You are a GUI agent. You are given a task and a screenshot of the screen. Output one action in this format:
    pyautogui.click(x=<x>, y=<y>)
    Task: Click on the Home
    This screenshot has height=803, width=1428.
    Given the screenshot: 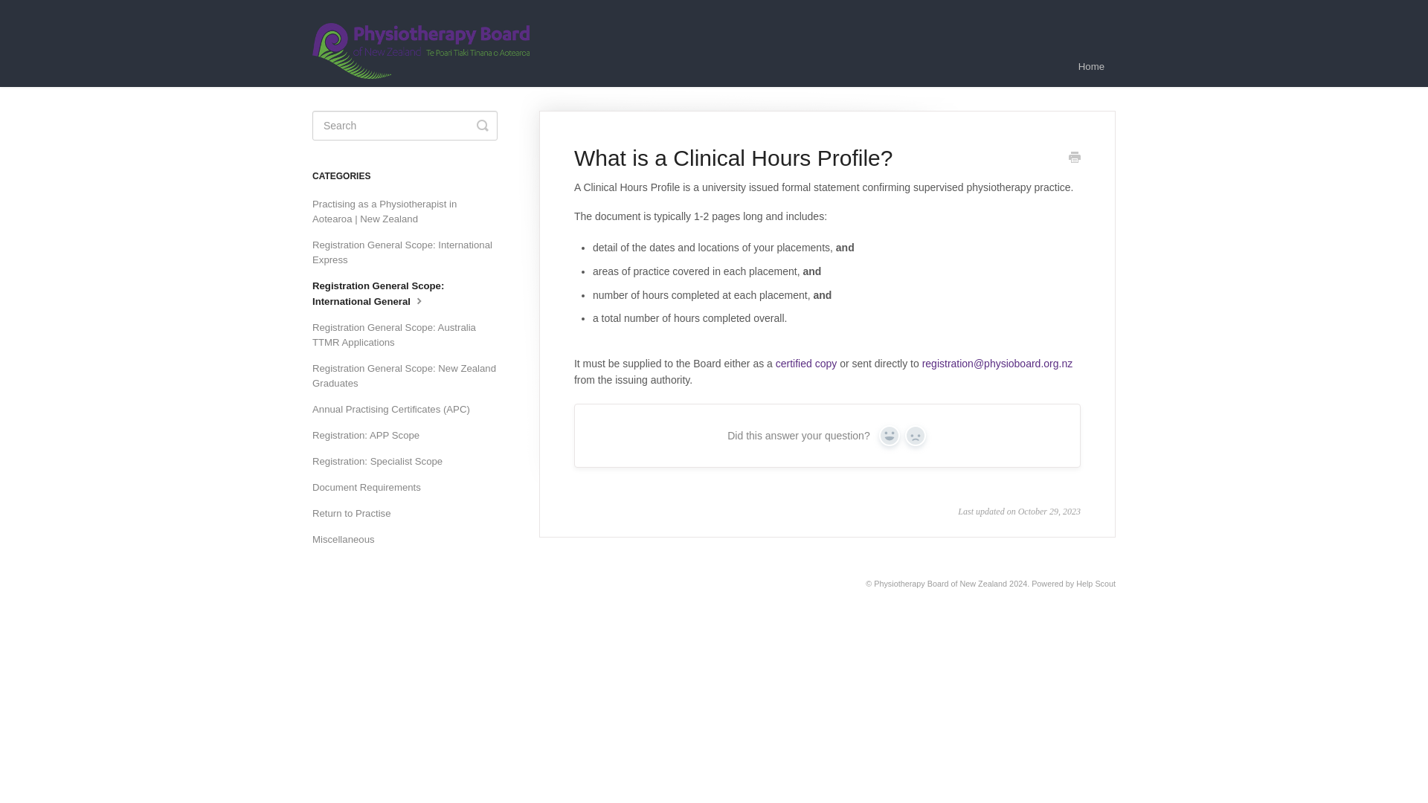 What is the action you would take?
    pyautogui.click(x=1090, y=66)
    